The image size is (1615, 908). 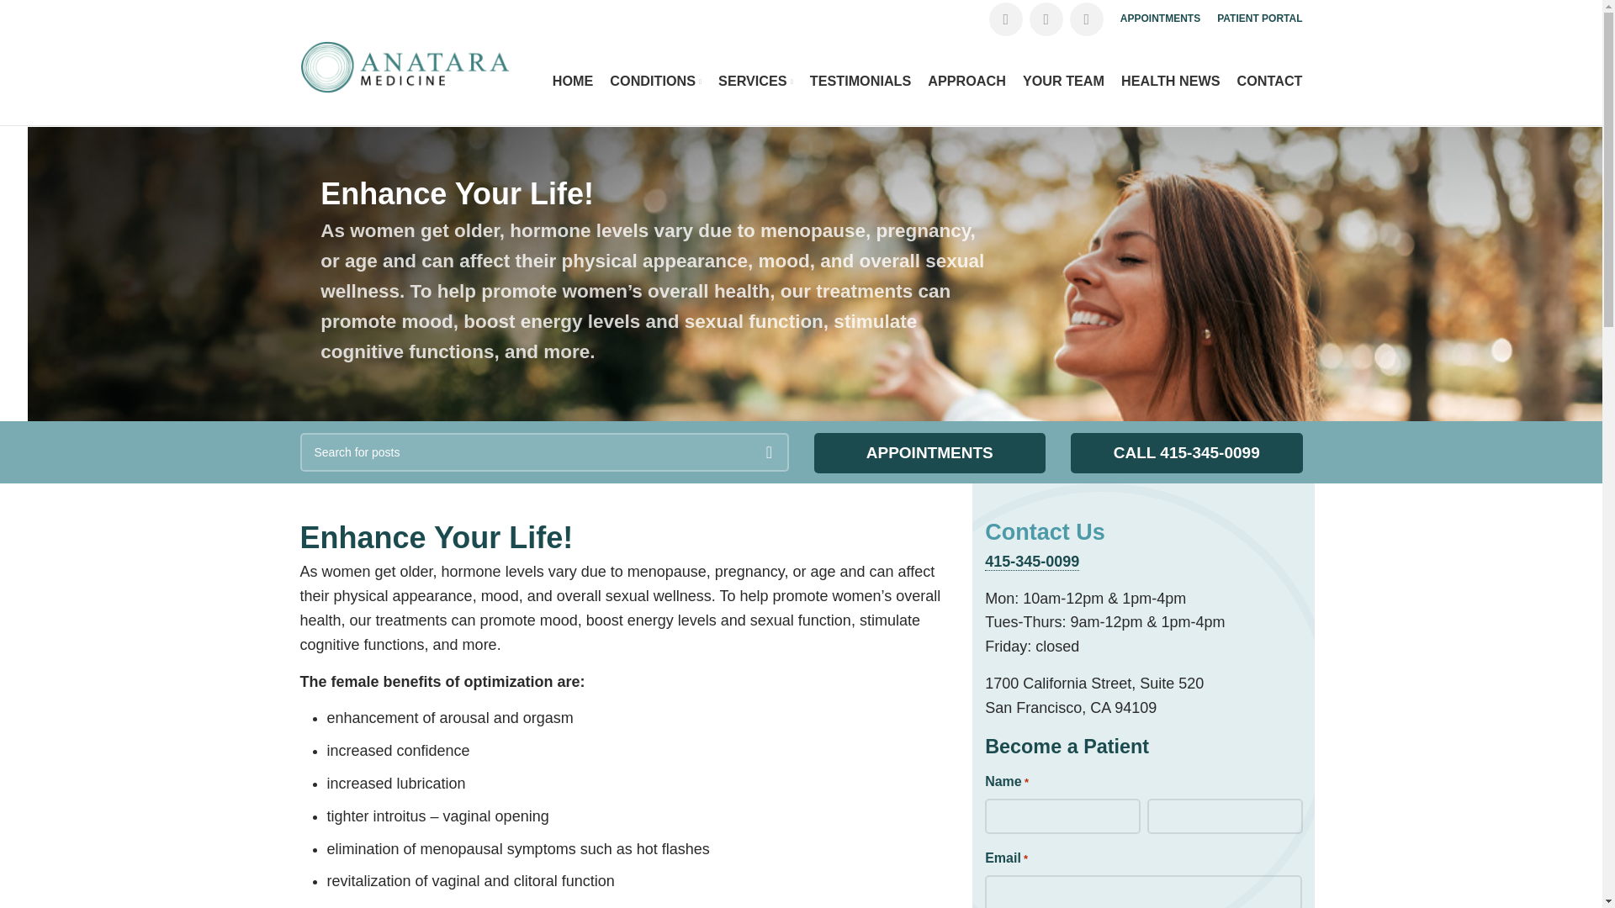 What do you see at coordinates (655, 81) in the screenshot?
I see `CONDITIONS` at bounding box center [655, 81].